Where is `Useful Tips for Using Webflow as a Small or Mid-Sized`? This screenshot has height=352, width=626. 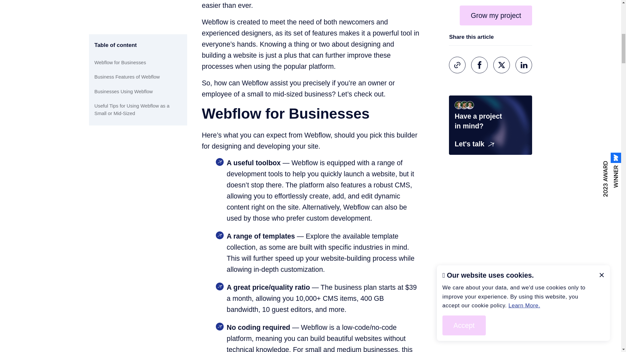
Useful Tips for Using Webflow as a Small or Mid-Sized is located at coordinates (138, 6).